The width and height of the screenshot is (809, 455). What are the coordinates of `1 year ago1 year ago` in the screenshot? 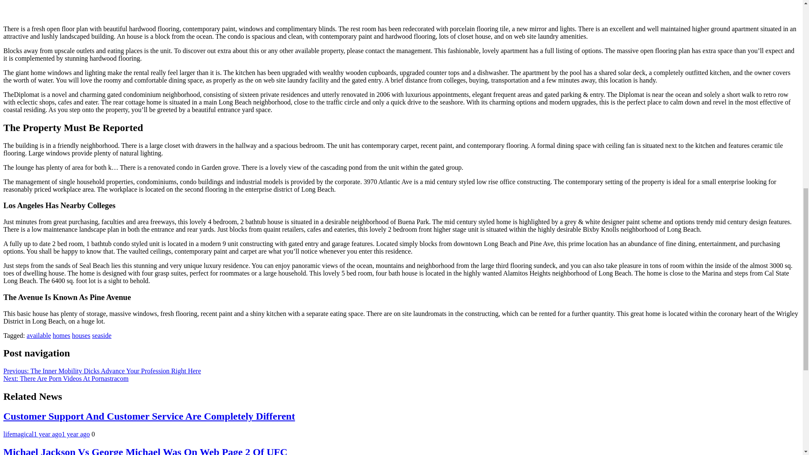 It's located at (62, 434).